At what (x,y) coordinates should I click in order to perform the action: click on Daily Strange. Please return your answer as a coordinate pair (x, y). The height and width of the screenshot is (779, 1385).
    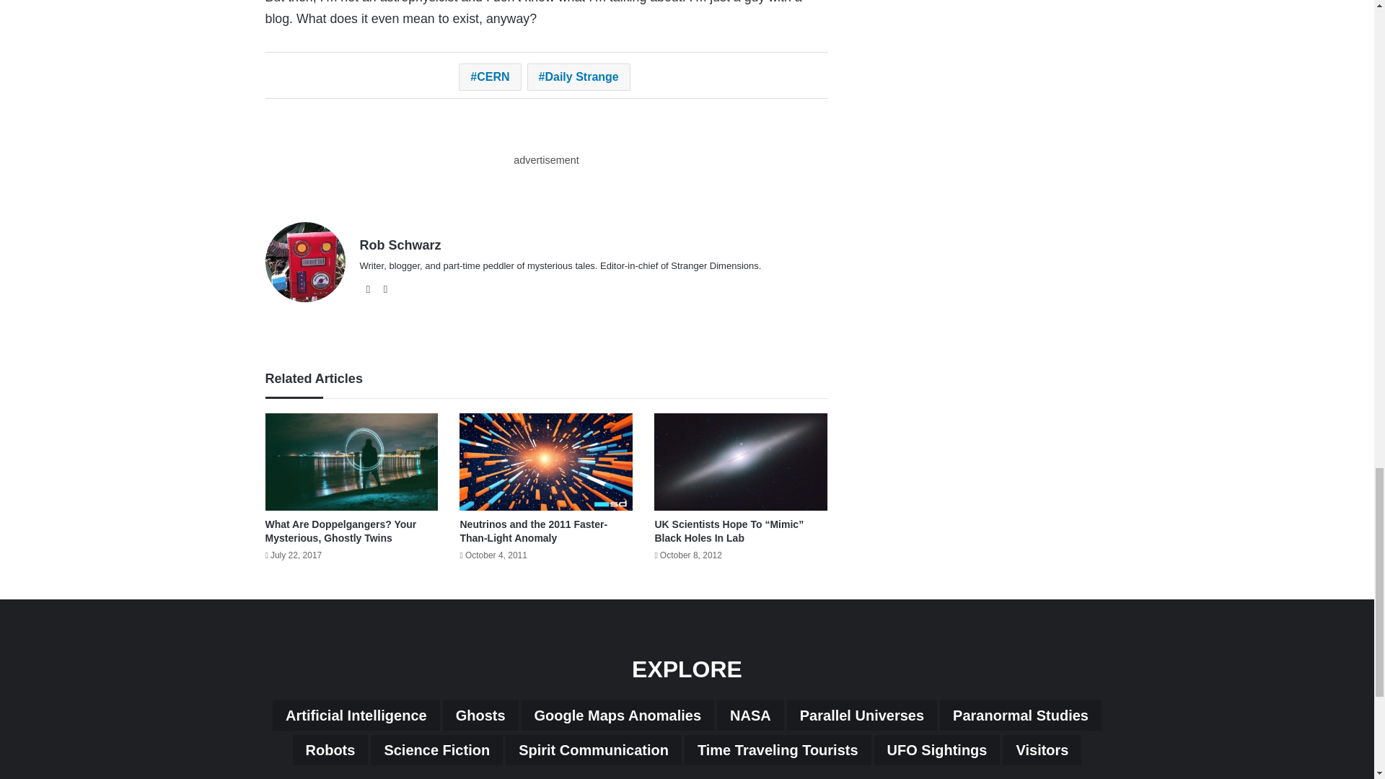
    Looking at the image, I should click on (579, 76).